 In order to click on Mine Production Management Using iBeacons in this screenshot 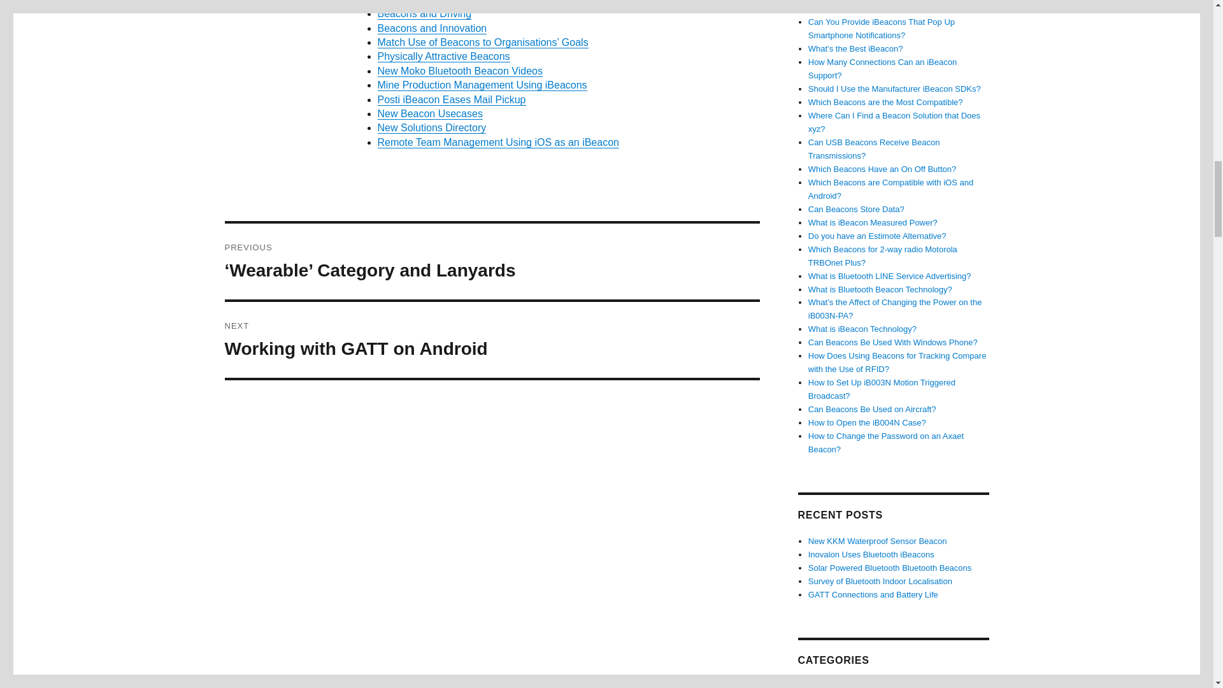, I will do `click(451, 99)`.